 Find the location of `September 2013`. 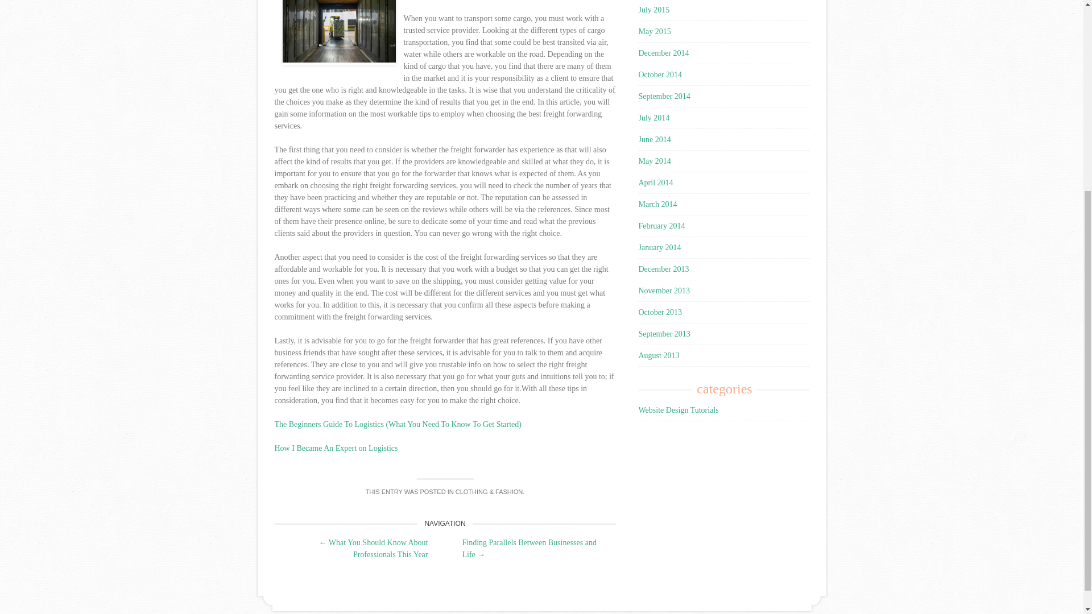

September 2013 is located at coordinates (664, 334).